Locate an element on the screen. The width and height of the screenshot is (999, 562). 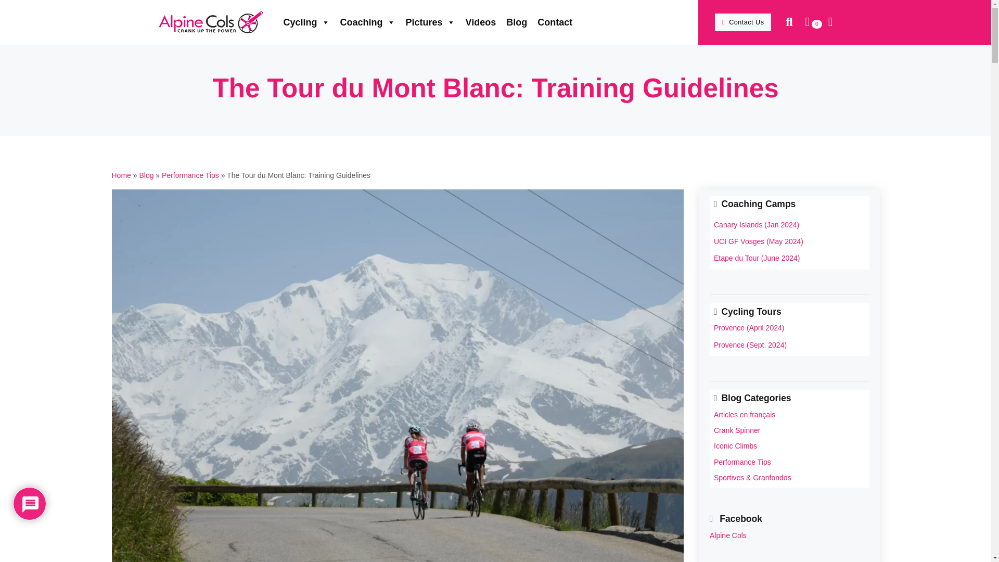
Performance Tips is located at coordinates (121, 175).